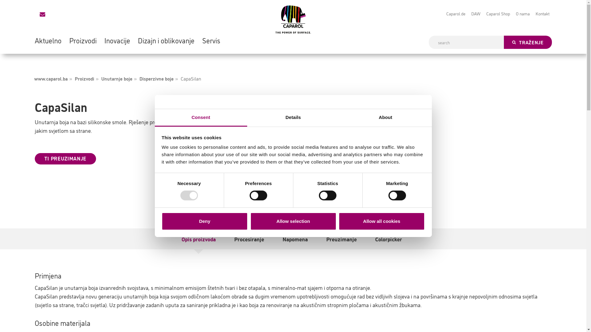 This screenshot has width=591, height=332. Describe the element at coordinates (84, 78) in the screenshot. I see `Proizvodi` at that location.